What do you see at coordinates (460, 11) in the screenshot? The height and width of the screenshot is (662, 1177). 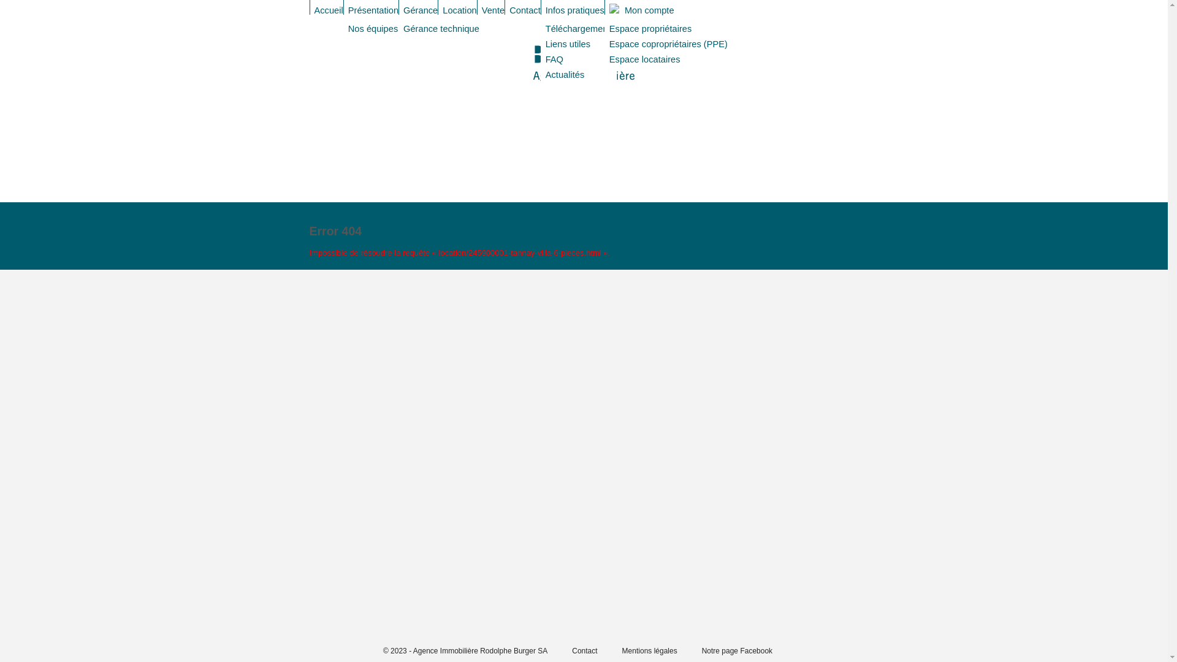 I see `Location` at bounding box center [460, 11].